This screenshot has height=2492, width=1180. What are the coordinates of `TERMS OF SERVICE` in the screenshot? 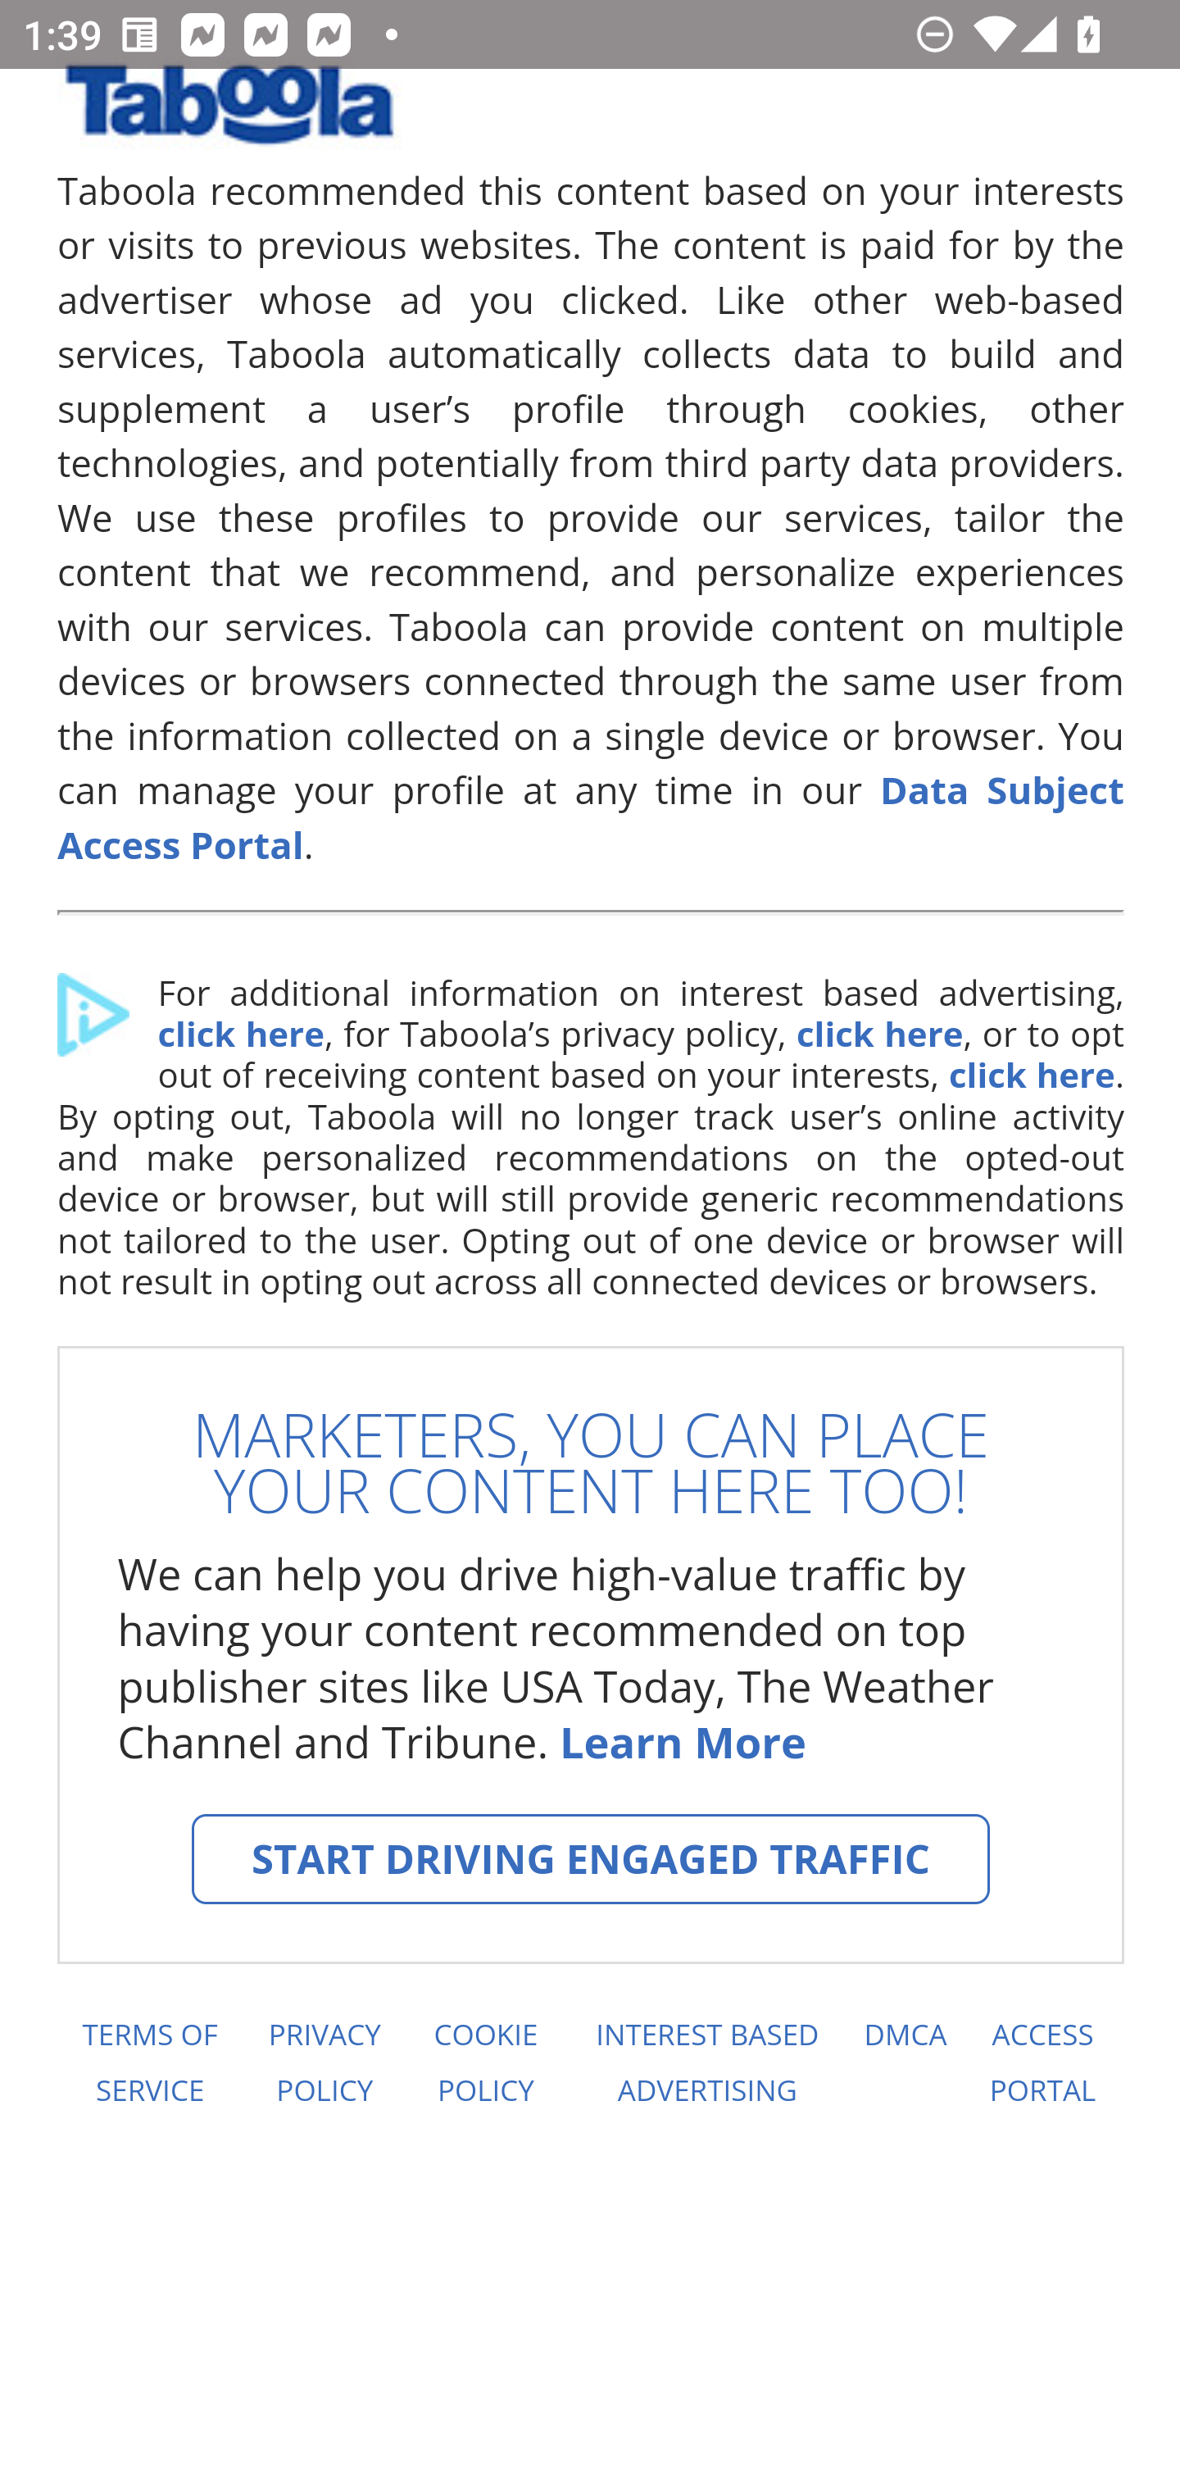 It's located at (148, 2063).